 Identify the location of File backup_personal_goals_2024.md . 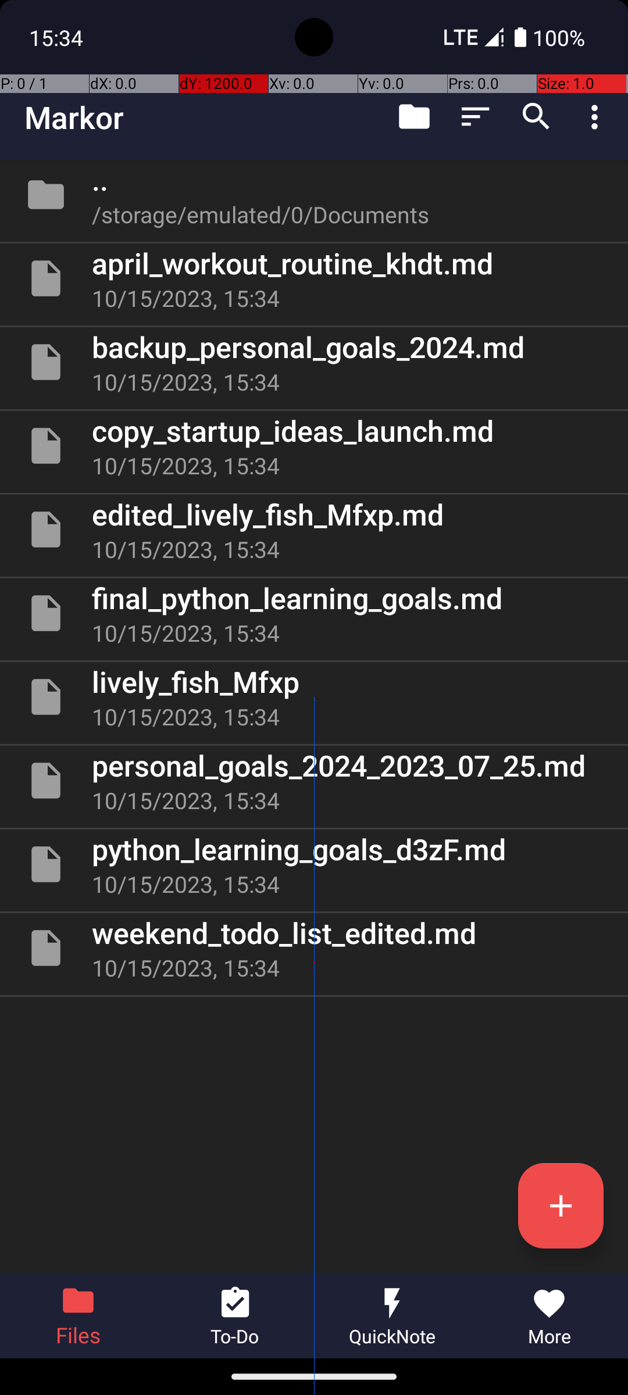
(314, 362).